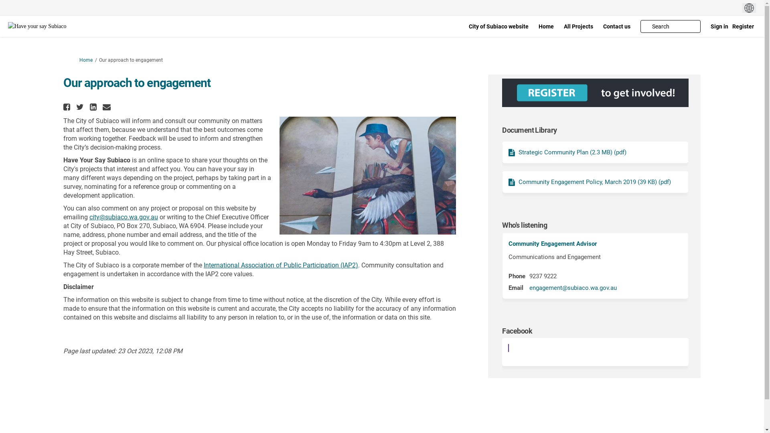  What do you see at coordinates (124, 217) in the screenshot?
I see `city@subiaco.wa.gov.au
(External link)` at bounding box center [124, 217].